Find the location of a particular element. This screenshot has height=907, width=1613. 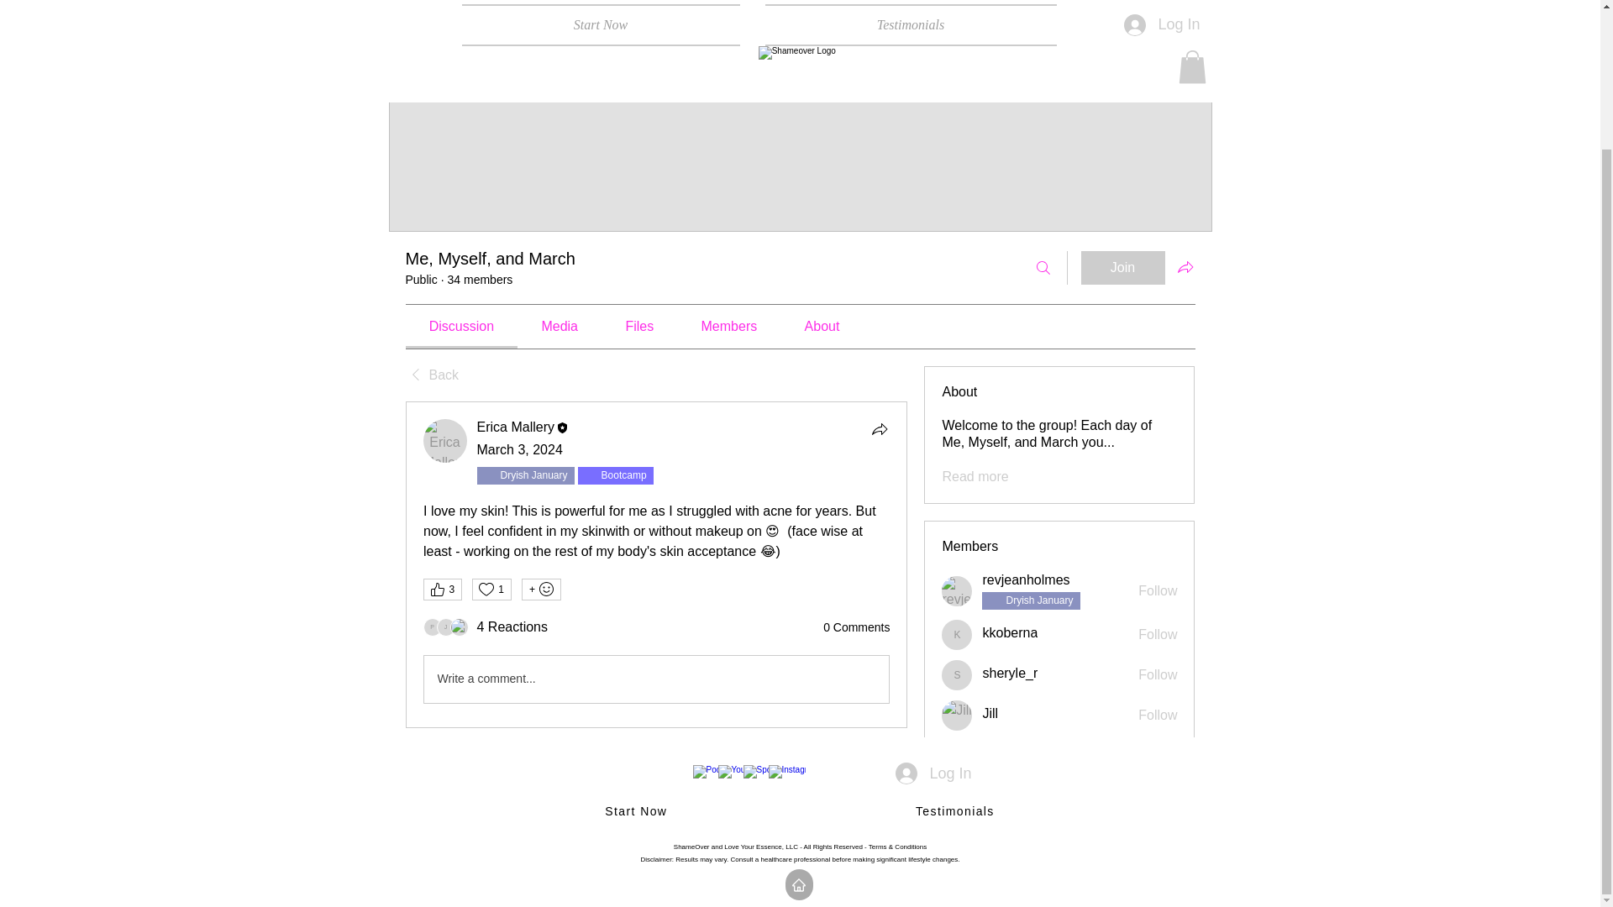

Read more is located at coordinates (975, 477).